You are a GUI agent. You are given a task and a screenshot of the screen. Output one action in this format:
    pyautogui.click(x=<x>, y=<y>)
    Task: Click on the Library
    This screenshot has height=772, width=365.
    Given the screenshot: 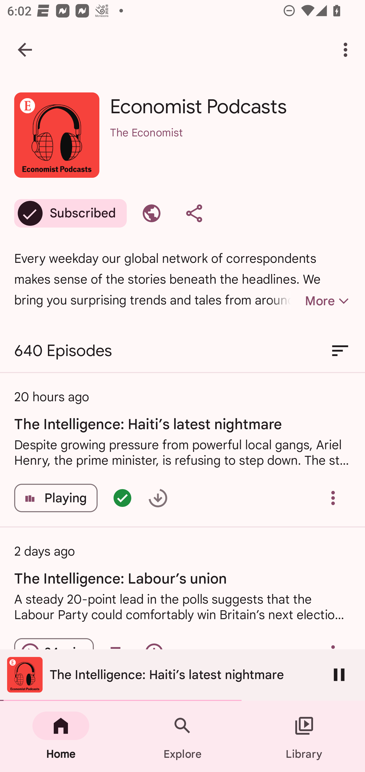 What is the action you would take?
    pyautogui.click(x=304, y=736)
    